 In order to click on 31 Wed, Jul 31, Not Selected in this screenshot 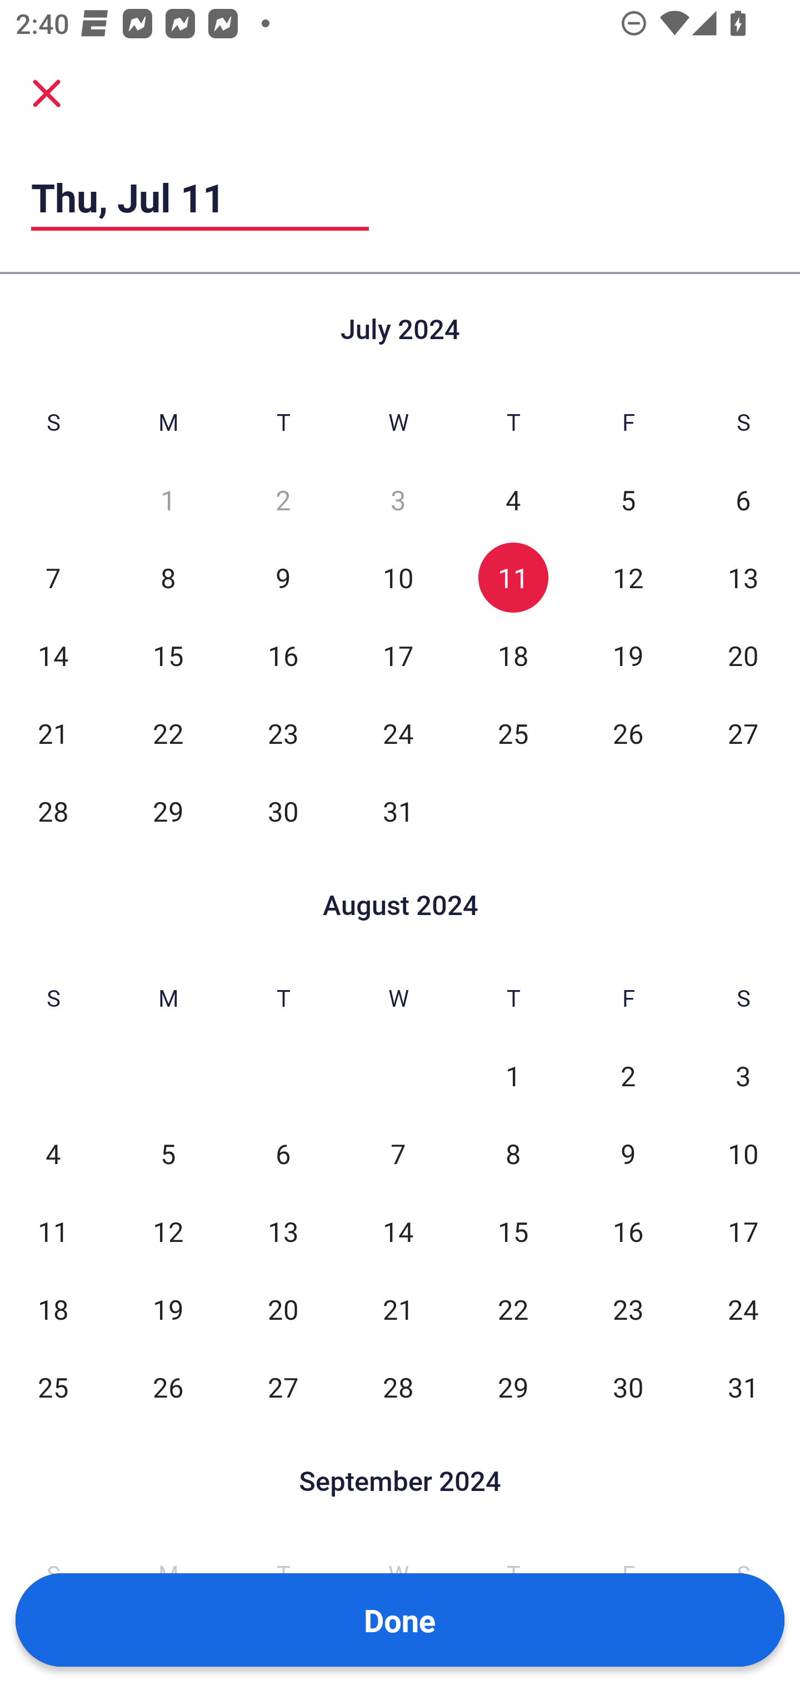, I will do `click(398, 811)`.